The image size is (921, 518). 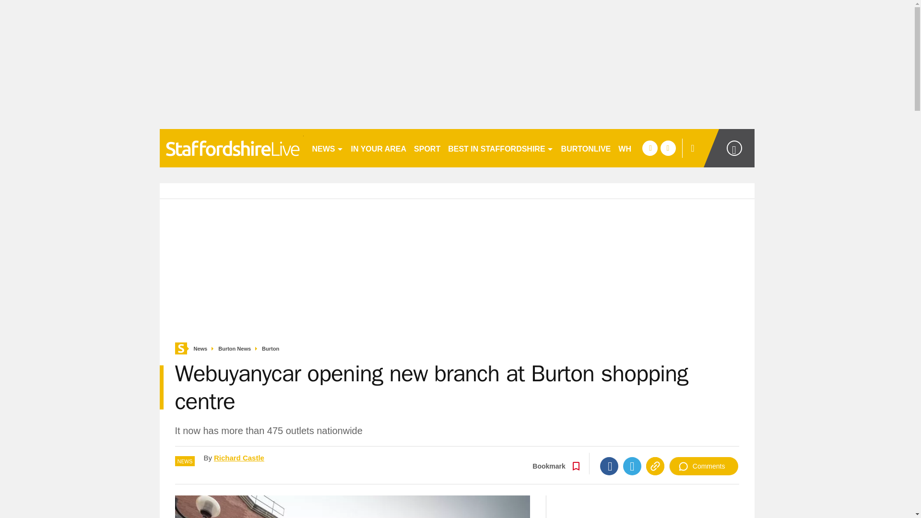 I want to click on Twitter, so click(x=632, y=466).